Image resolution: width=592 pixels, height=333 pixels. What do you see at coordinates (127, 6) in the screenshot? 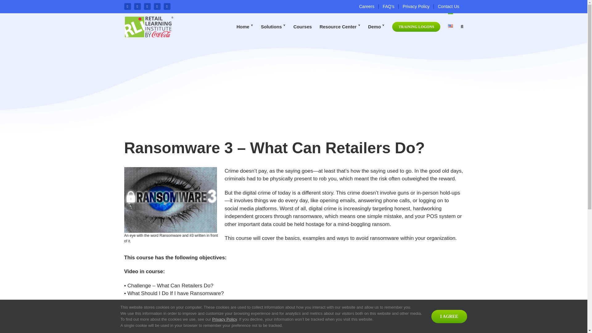
I see `Facebook` at bounding box center [127, 6].